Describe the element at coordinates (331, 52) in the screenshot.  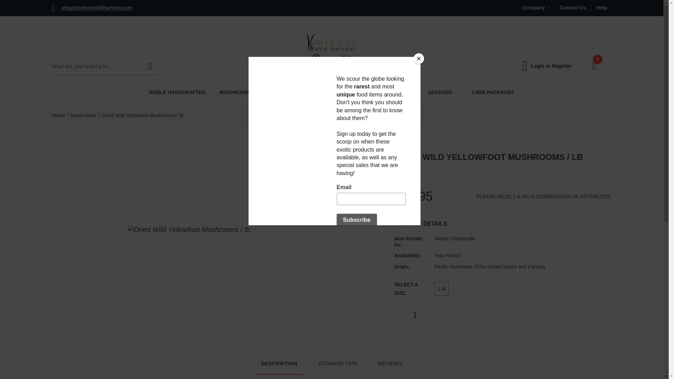
I see `Mikuni Wild Harvest` at that location.